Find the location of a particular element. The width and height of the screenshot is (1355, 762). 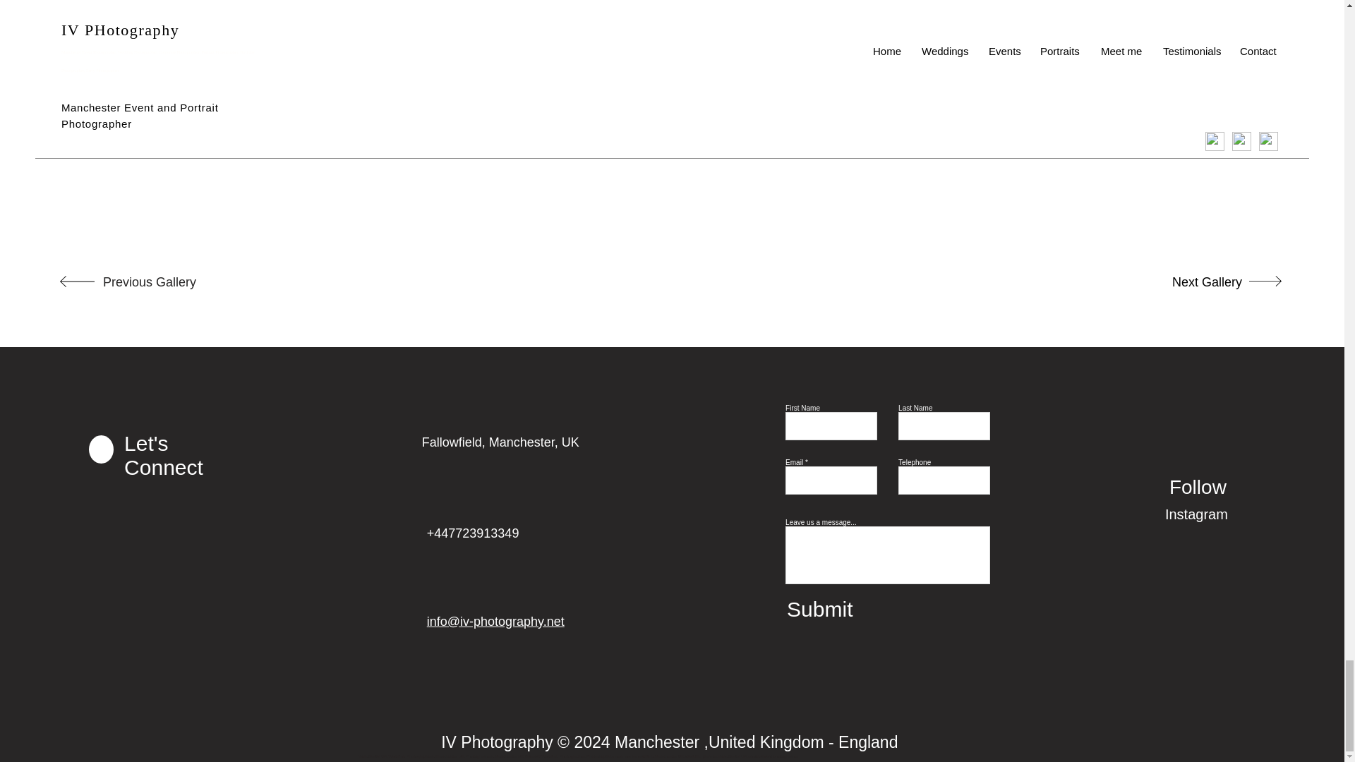

Submit is located at coordinates (884, 609).